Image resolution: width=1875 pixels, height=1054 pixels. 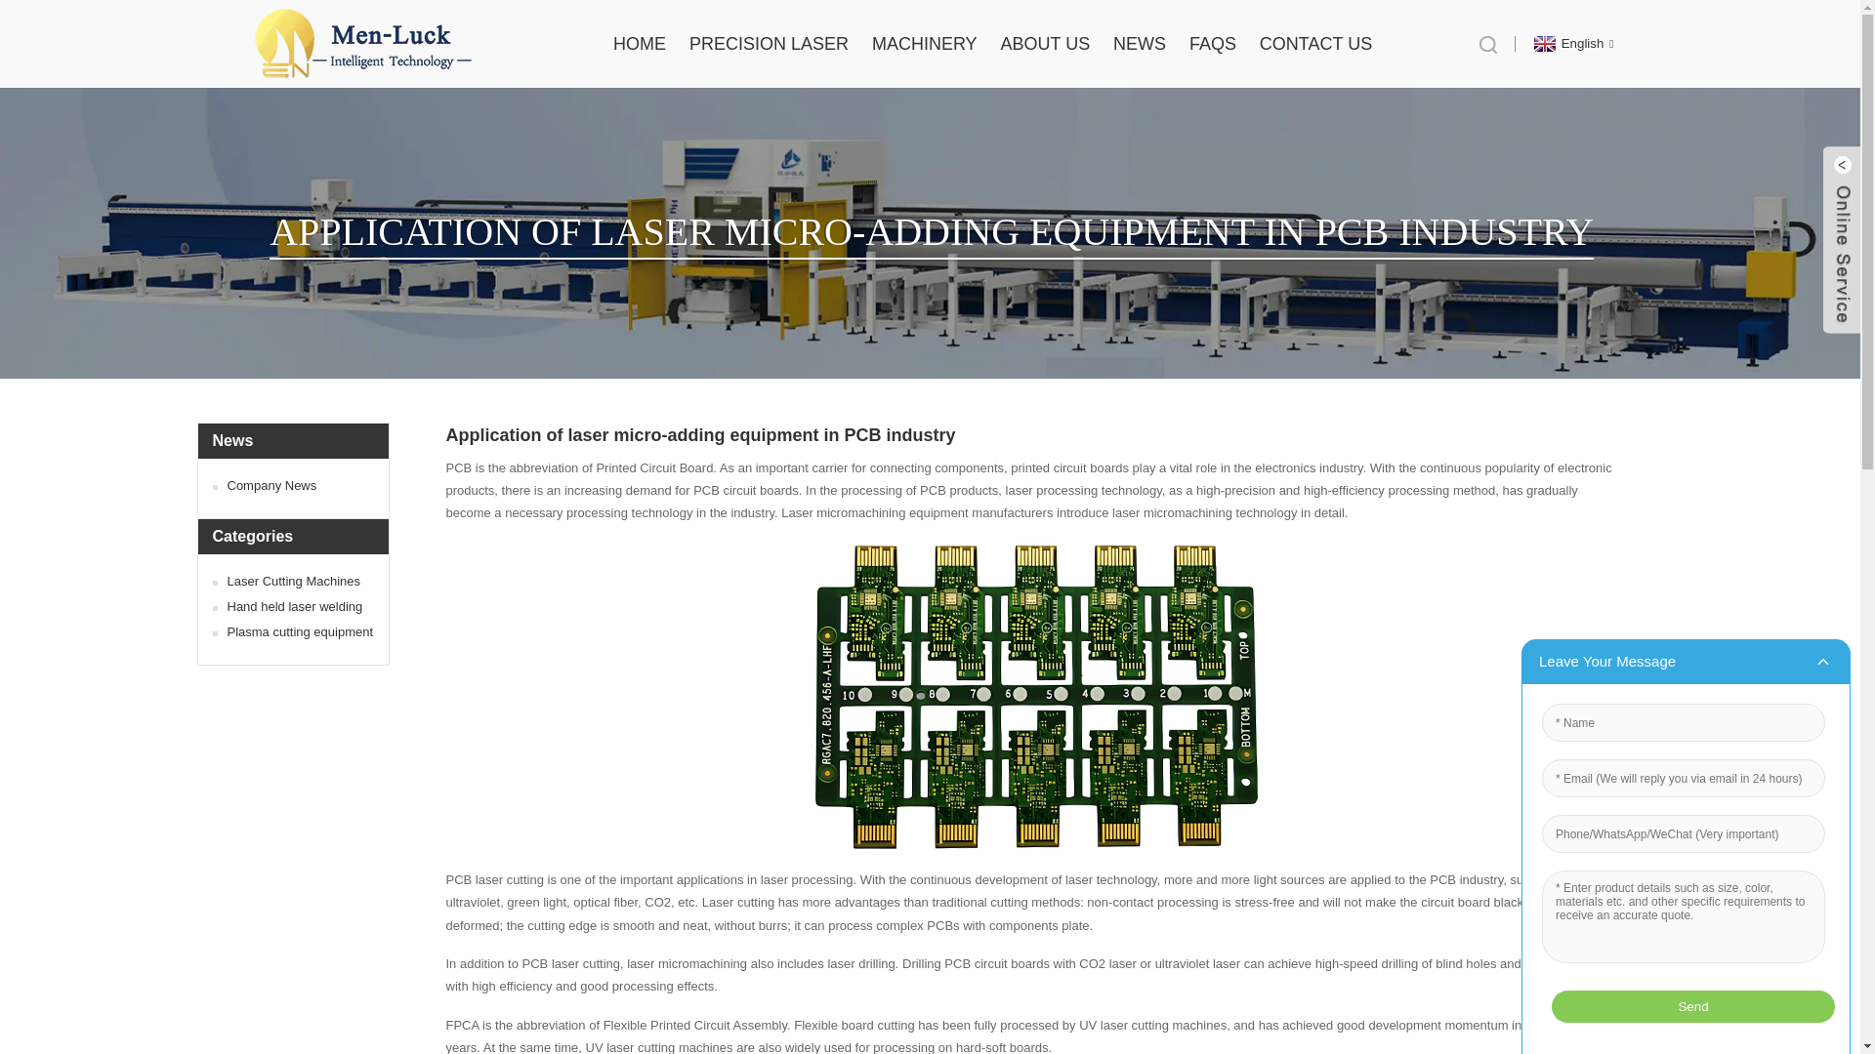 What do you see at coordinates (1140, 44) in the screenshot?
I see `NEWS` at bounding box center [1140, 44].